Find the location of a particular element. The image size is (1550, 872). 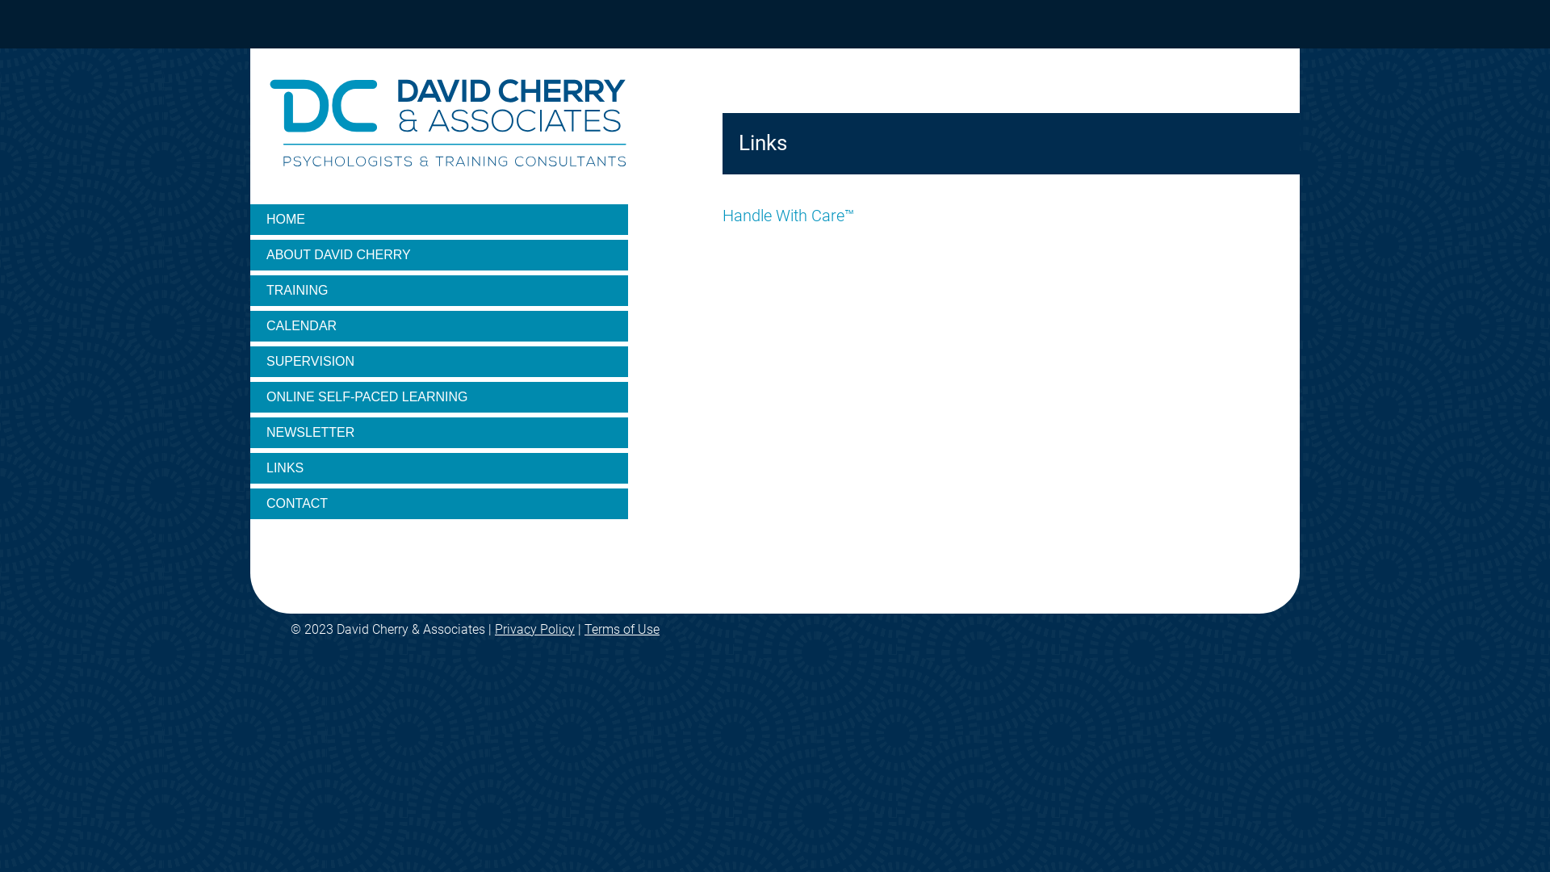

CALENDAR is located at coordinates (439, 328).